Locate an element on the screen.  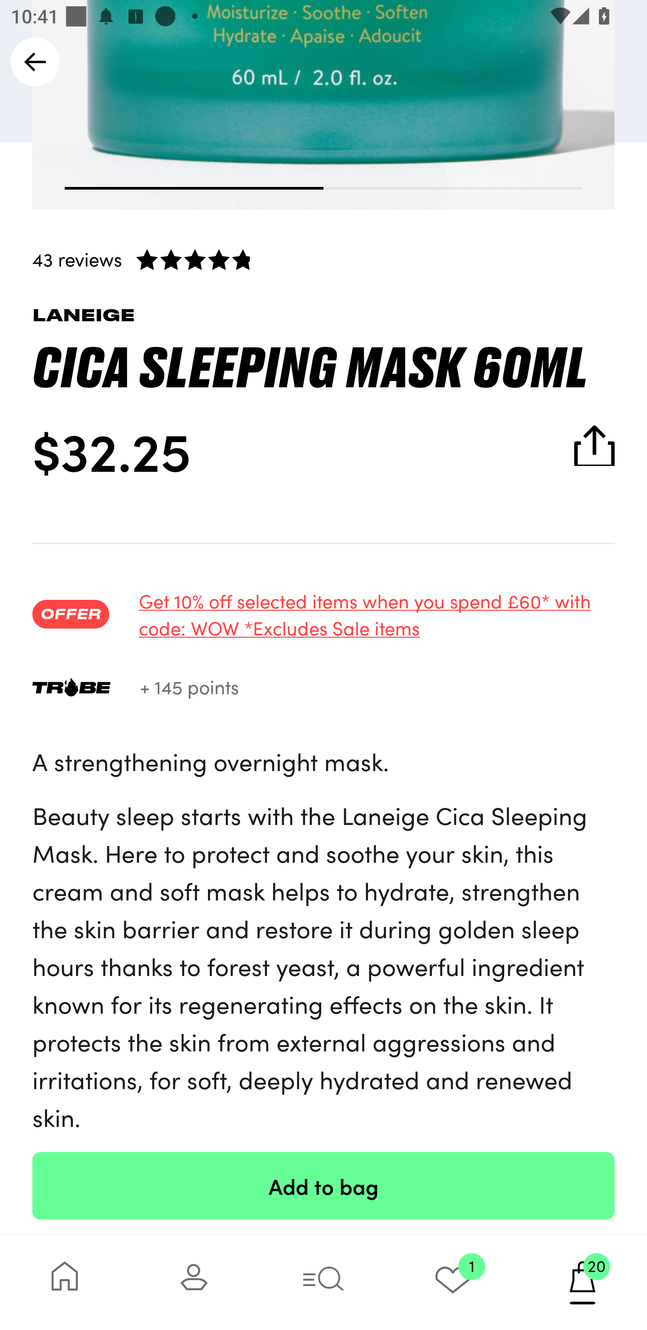
Add to bag is located at coordinates (323, 1185).